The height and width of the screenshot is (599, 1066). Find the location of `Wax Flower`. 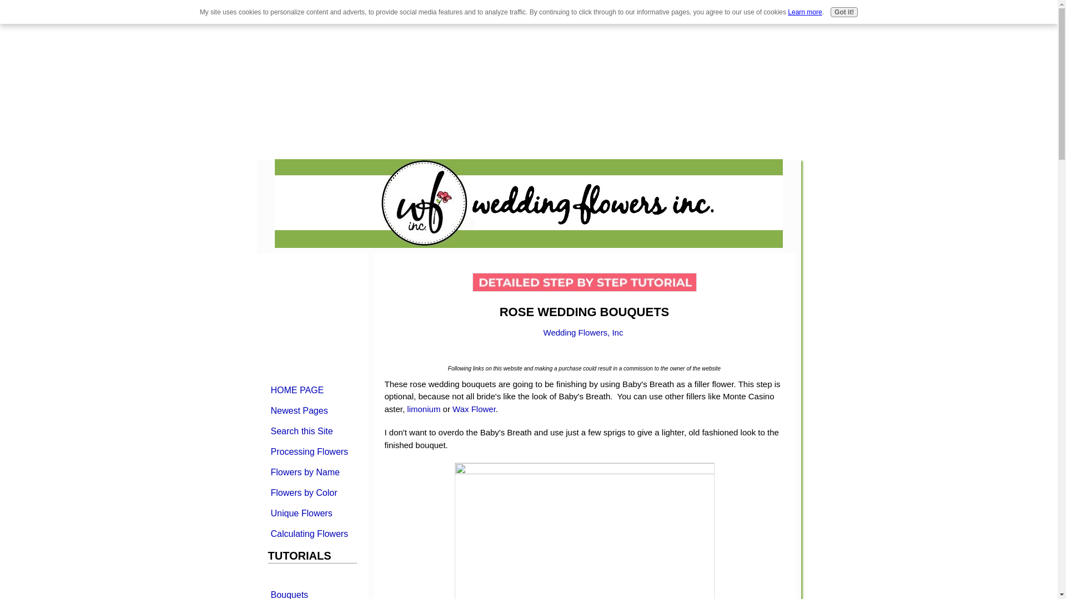

Wax Flower is located at coordinates (474, 409).